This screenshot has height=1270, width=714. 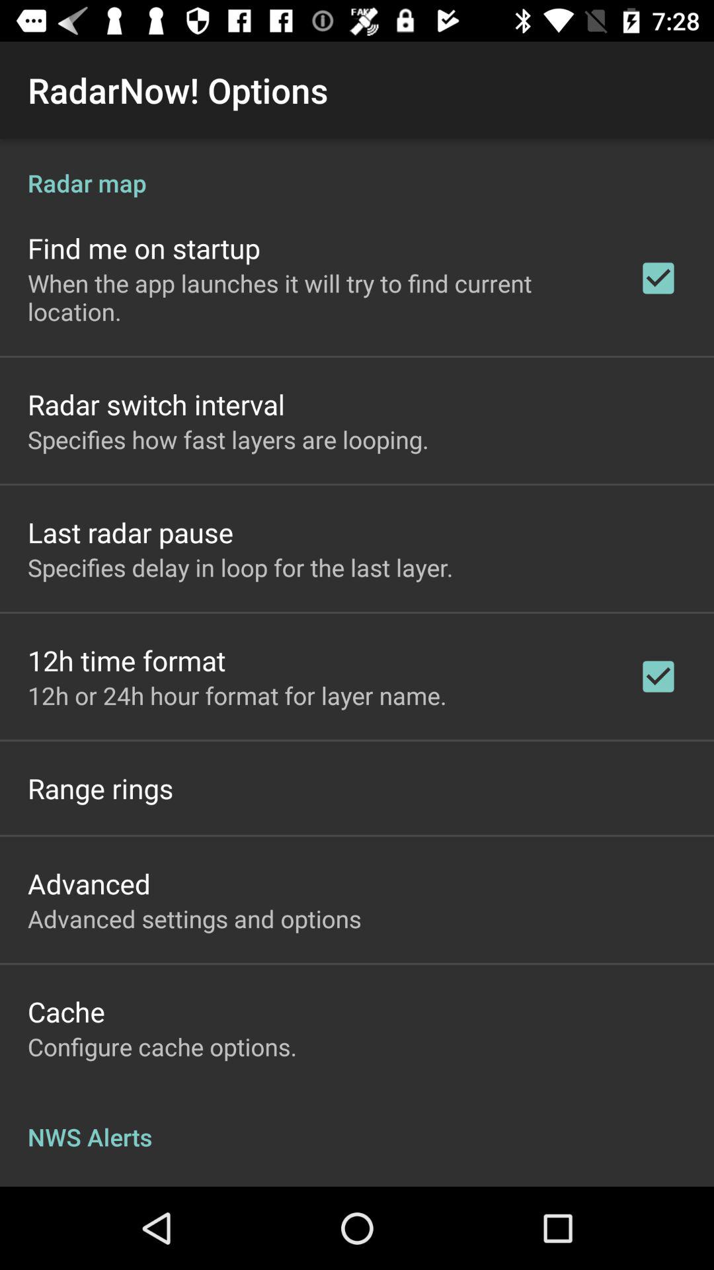 What do you see at coordinates (131, 532) in the screenshot?
I see `turn off the item above specifies delay in app` at bounding box center [131, 532].